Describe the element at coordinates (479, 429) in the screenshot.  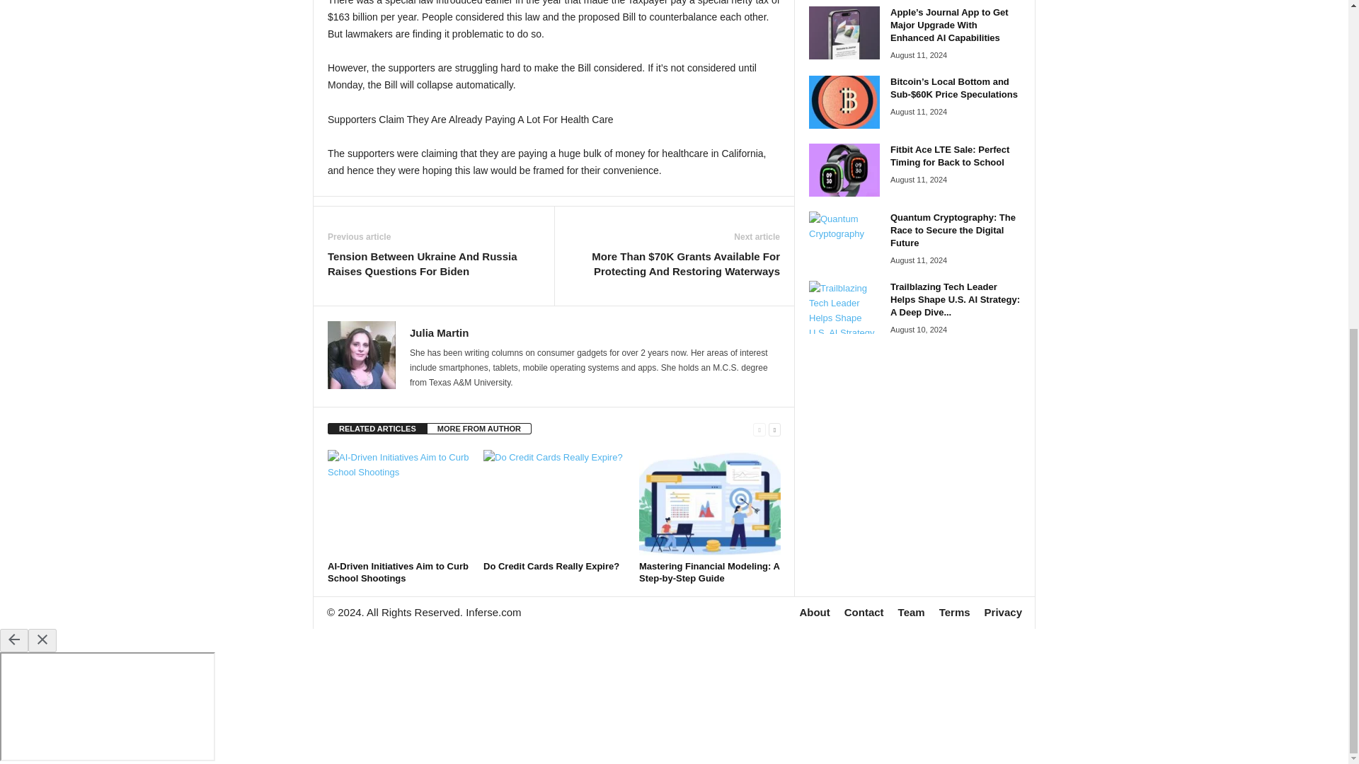
I see `MORE FROM AUTHOR` at that location.